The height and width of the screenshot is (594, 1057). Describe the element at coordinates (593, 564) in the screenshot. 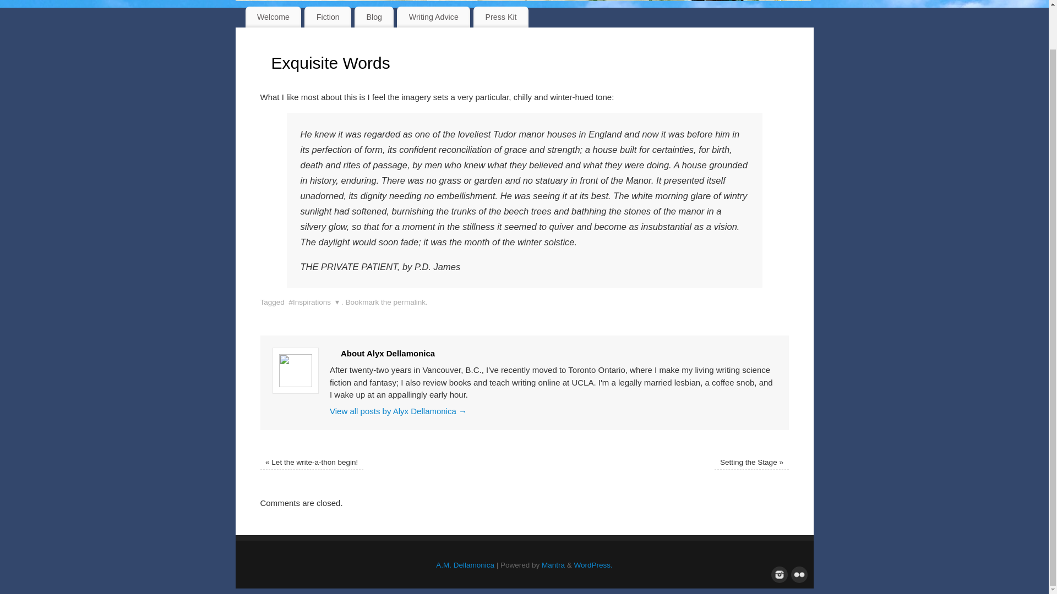

I see `WordPress.` at that location.